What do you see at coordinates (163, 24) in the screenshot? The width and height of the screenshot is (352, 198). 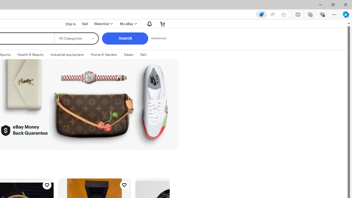 I see `AutomationID: gh-minicart-hover` at bounding box center [163, 24].